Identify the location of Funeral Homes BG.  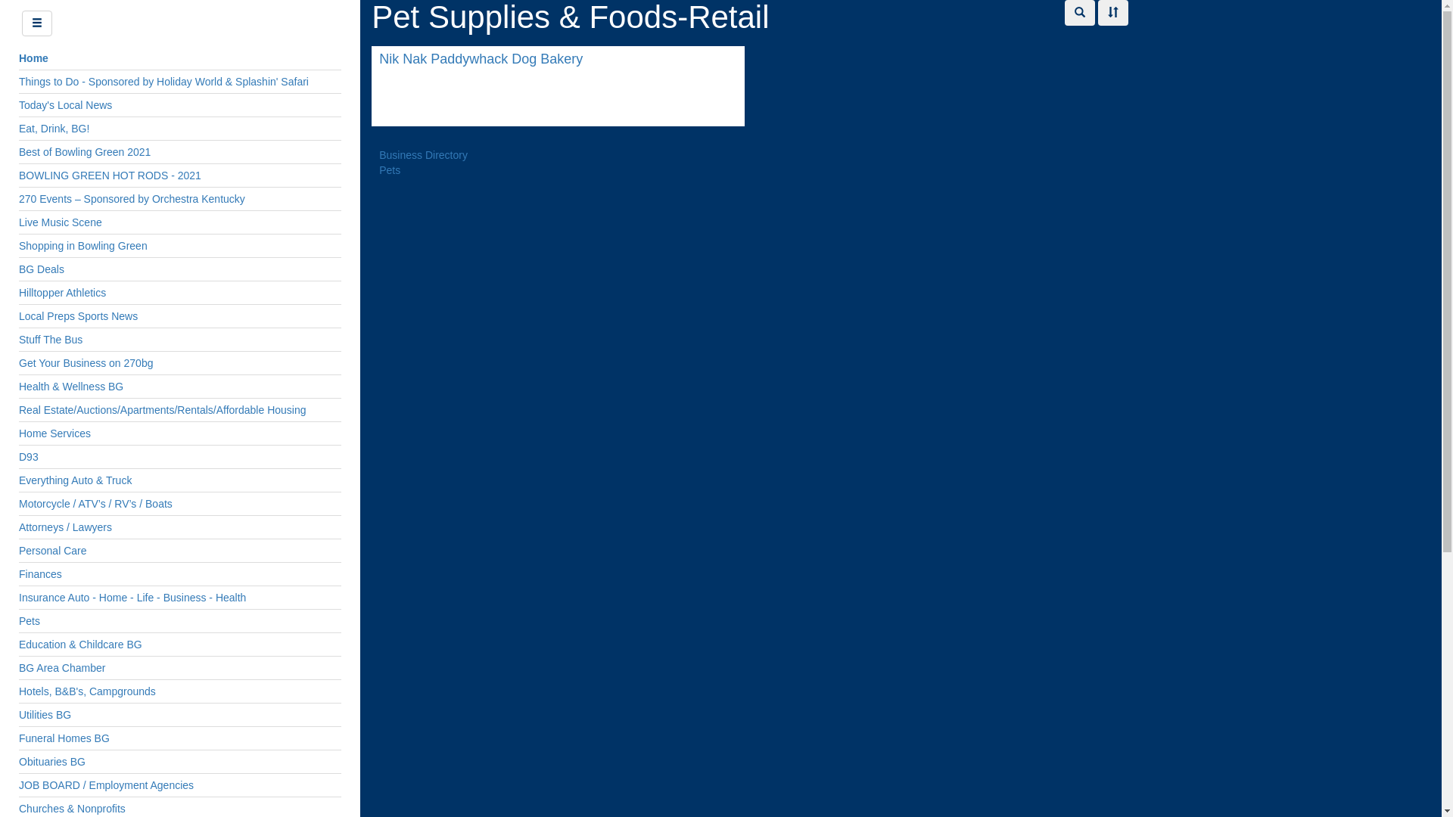
(180, 738).